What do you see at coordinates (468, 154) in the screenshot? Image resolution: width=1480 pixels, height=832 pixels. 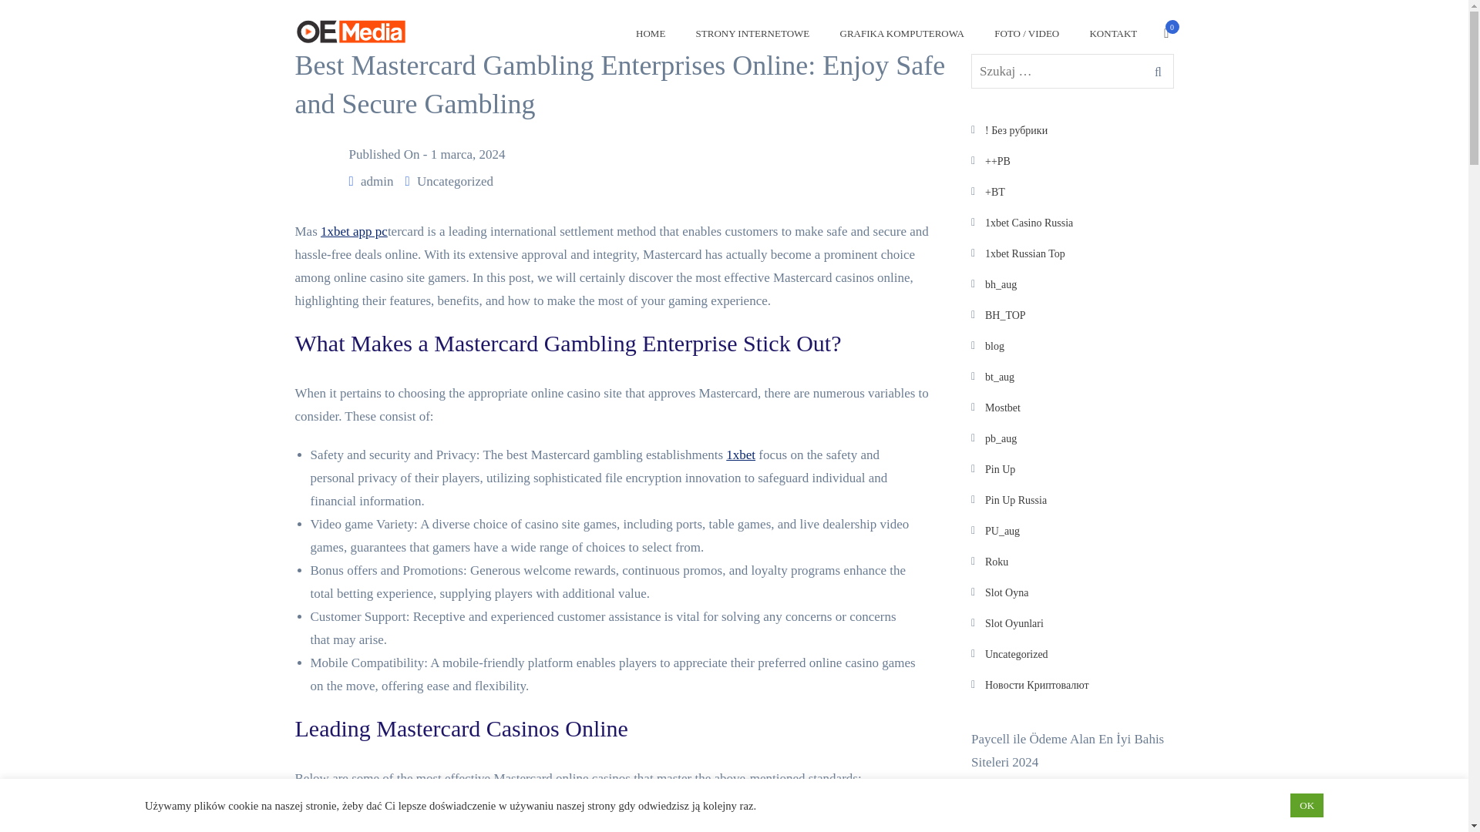 I see `1 marca, 2024` at bounding box center [468, 154].